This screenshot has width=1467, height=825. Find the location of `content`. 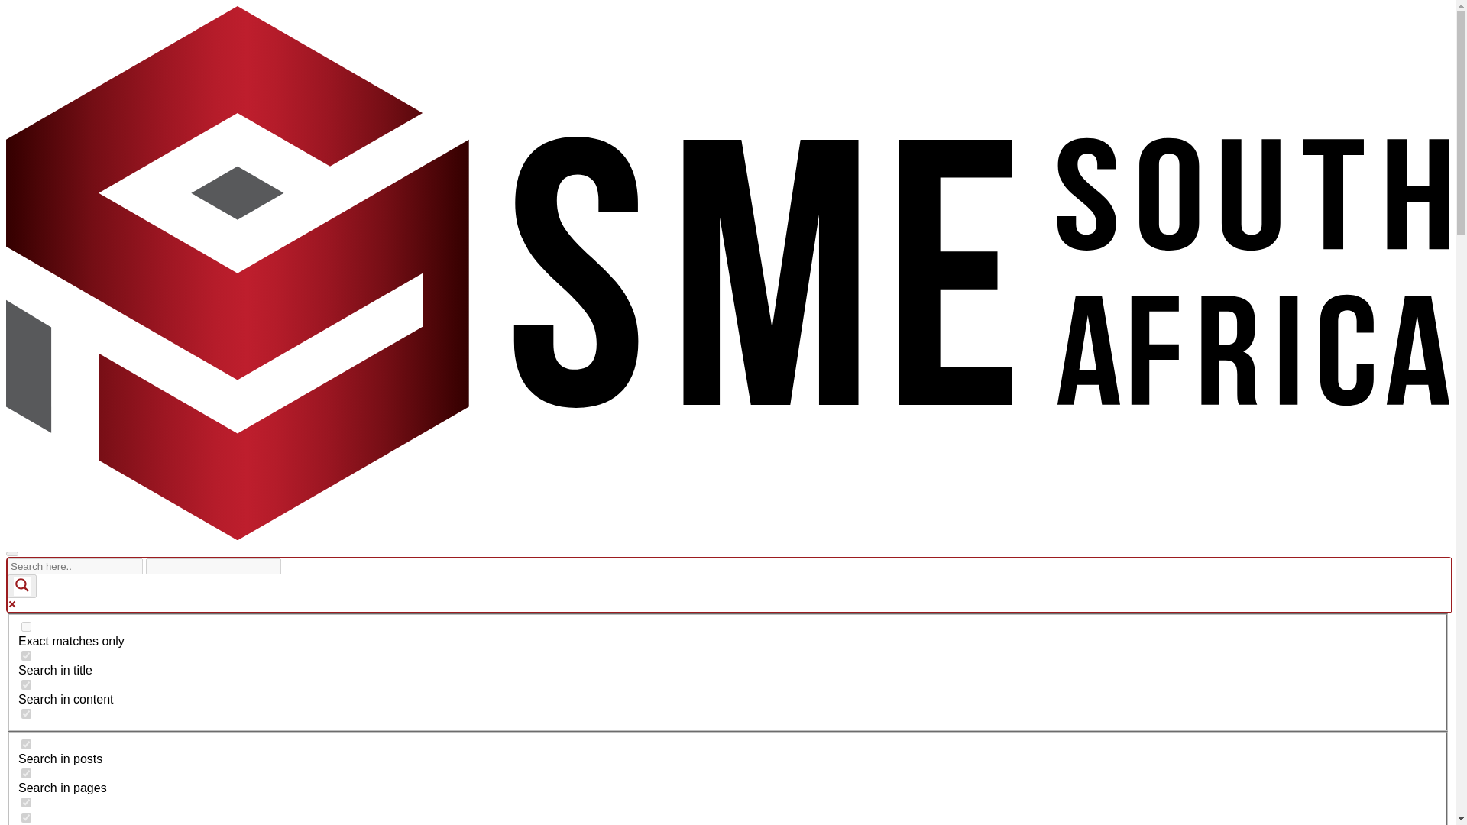

content is located at coordinates (26, 684).